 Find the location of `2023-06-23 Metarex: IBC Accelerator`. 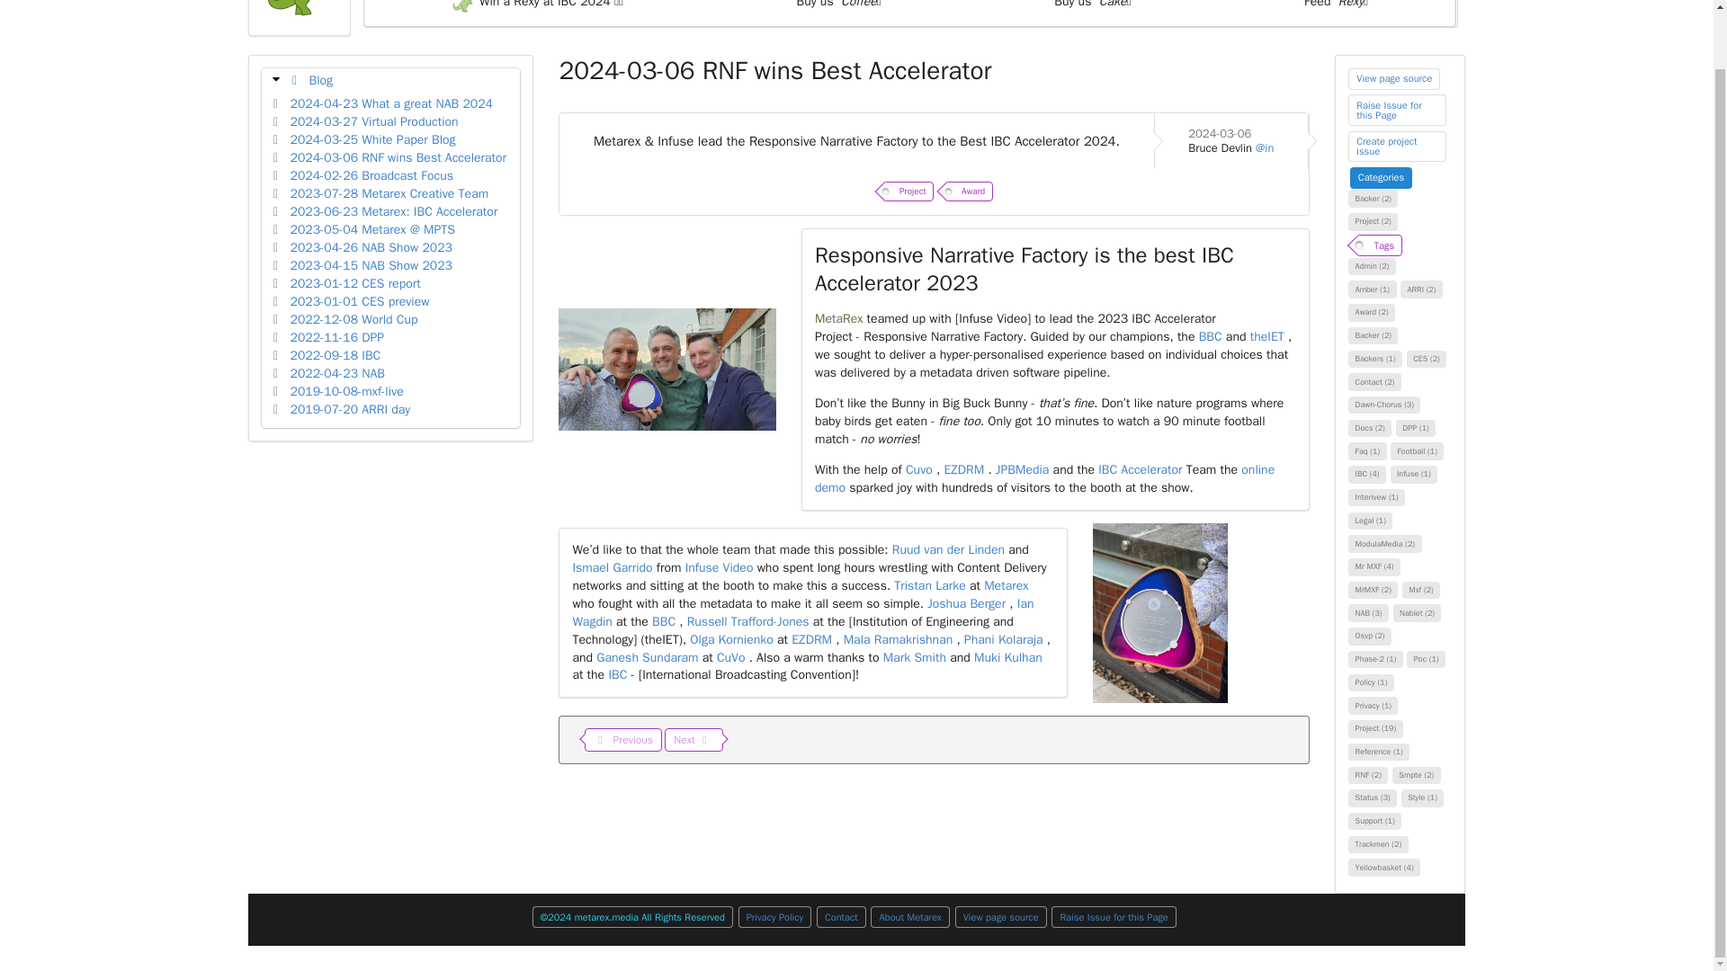

2023-06-23 Metarex: IBC Accelerator is located at coordinates (394, 211).